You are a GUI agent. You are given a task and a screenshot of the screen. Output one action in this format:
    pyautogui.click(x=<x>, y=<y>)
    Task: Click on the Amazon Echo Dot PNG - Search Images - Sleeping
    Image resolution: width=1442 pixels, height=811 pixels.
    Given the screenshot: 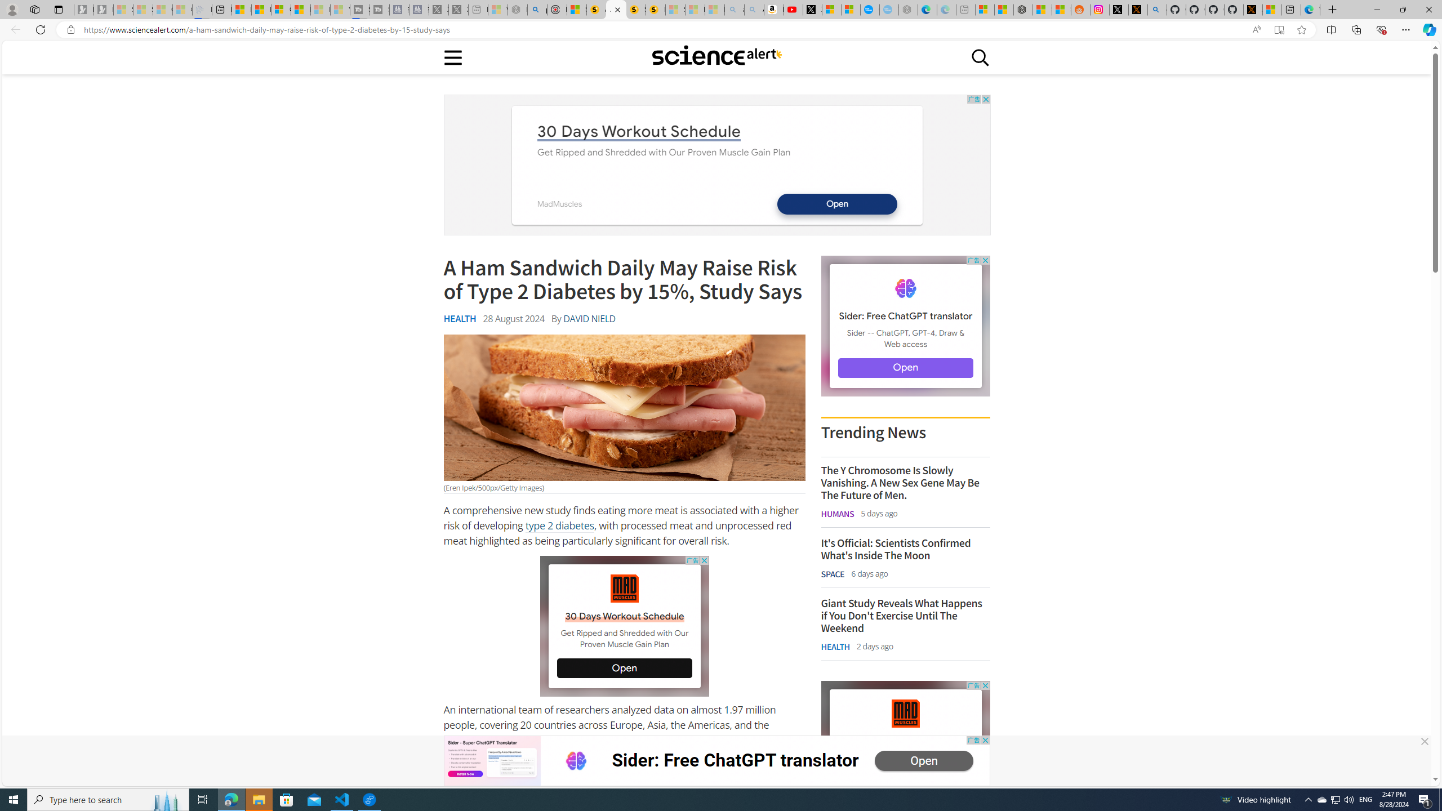 What is the action you would take?
    pyautogui.click(x=754, y=10)
    